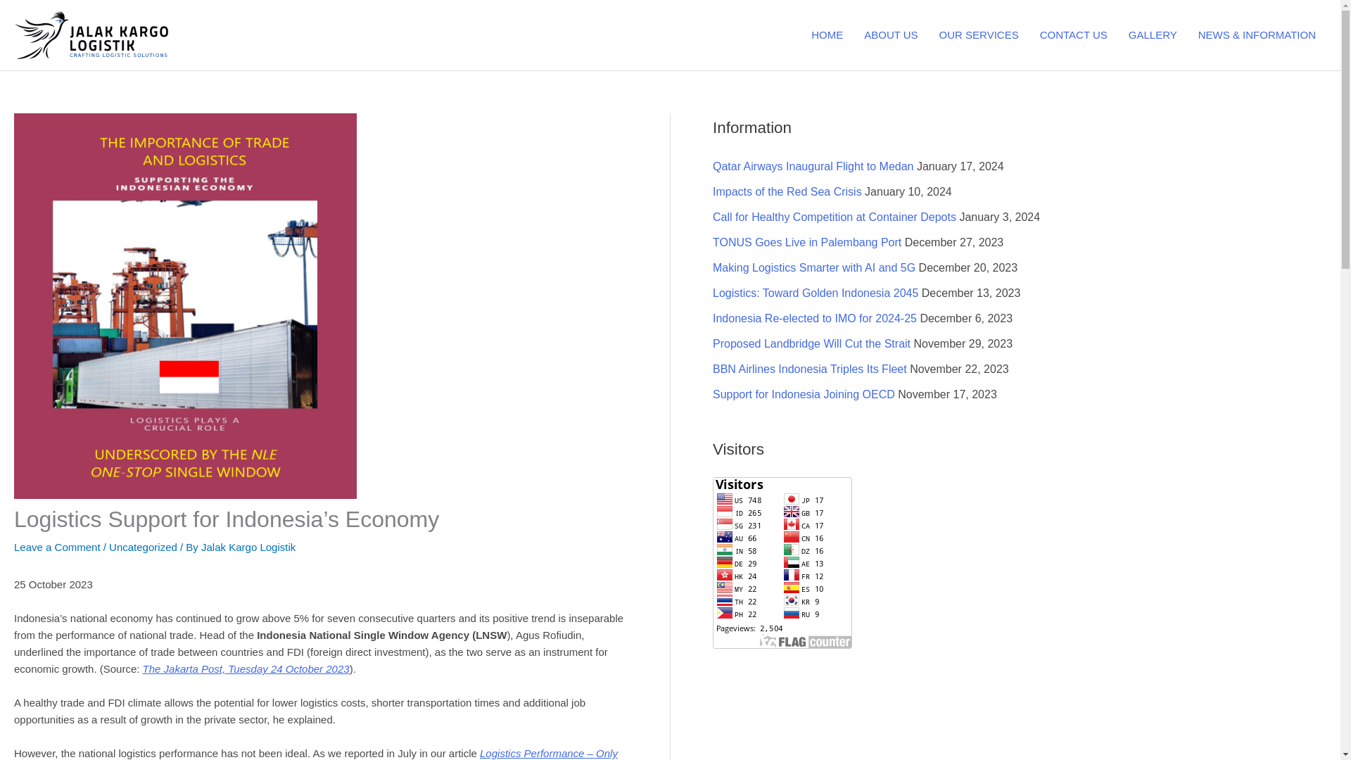  I want to click on OUR SERVICES, so click(979, 35).